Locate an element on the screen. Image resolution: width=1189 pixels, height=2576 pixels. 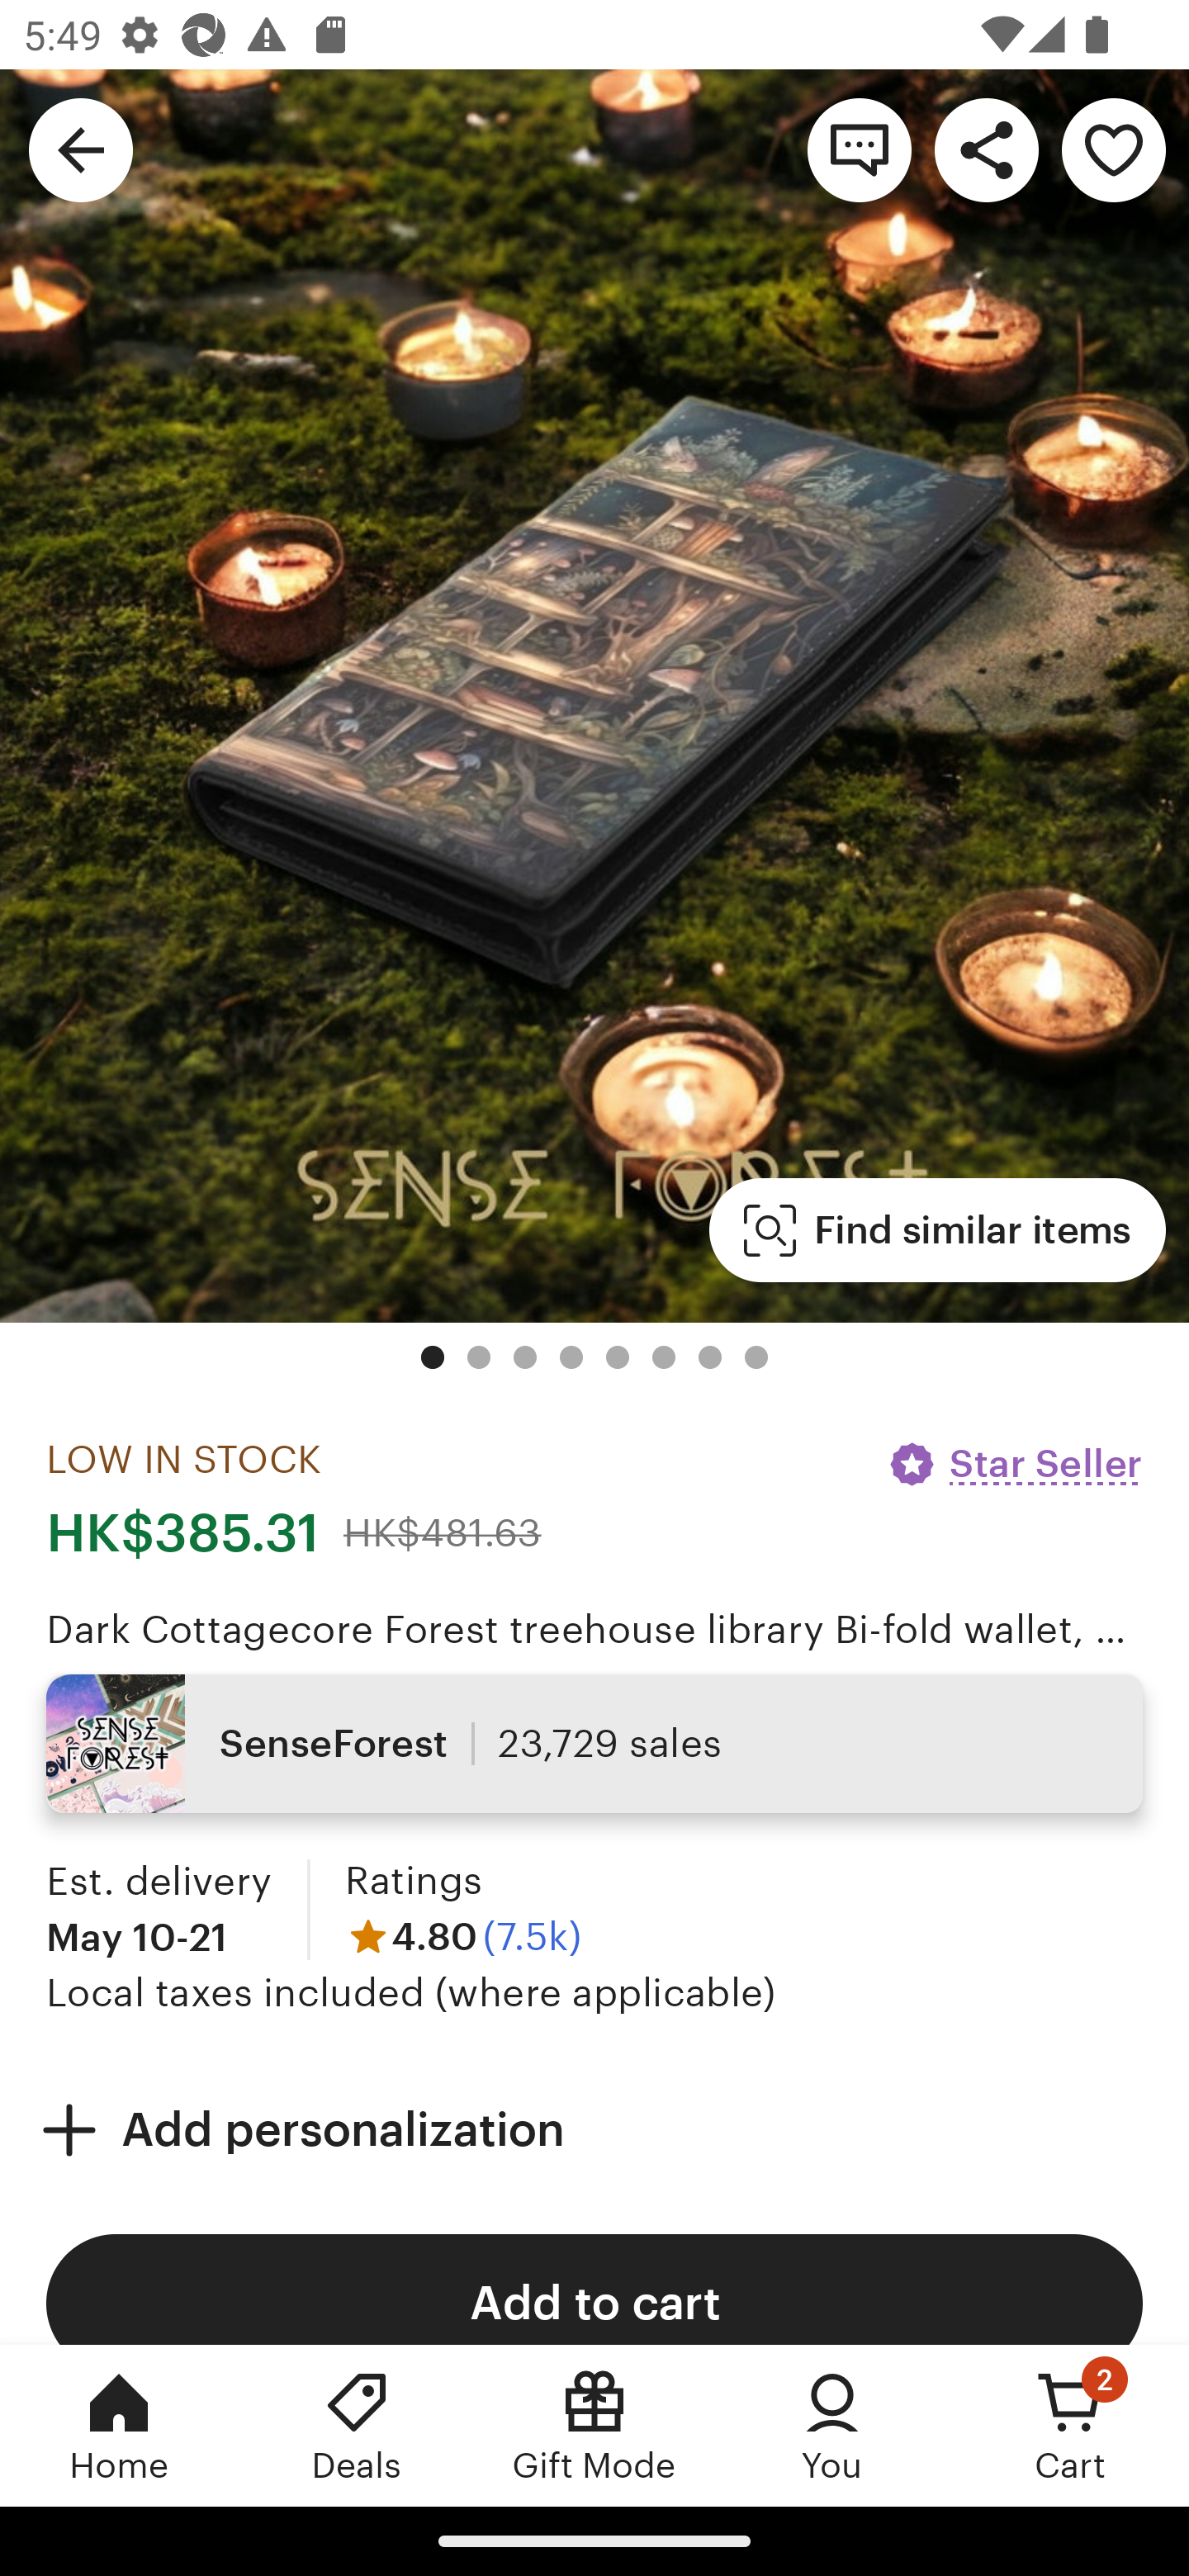
Find similar items is located at coordinates (938, 1230).